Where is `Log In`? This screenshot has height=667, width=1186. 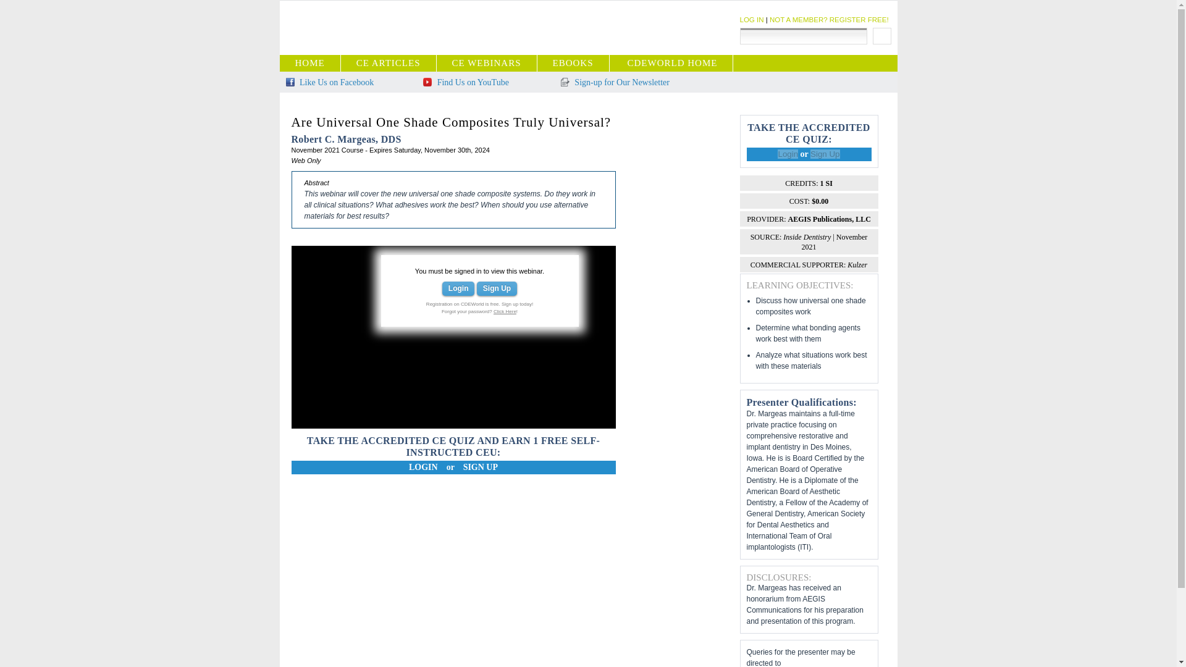
Log In is located at coordinates (752, 19).